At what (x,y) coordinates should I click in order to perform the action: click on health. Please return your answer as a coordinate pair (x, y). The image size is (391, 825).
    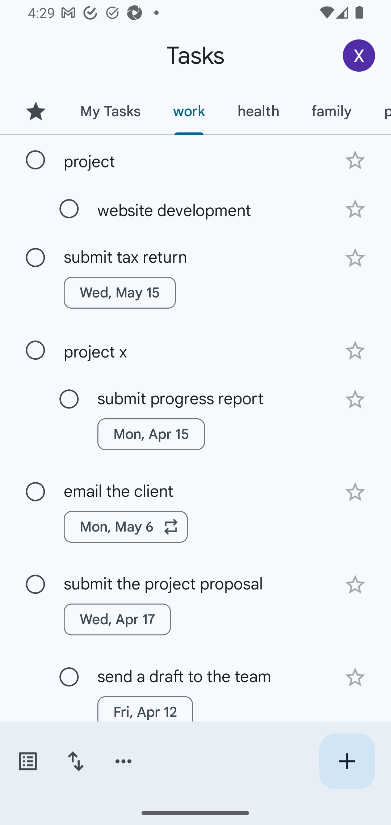
    Looking at the image, I should click on (258, 111).